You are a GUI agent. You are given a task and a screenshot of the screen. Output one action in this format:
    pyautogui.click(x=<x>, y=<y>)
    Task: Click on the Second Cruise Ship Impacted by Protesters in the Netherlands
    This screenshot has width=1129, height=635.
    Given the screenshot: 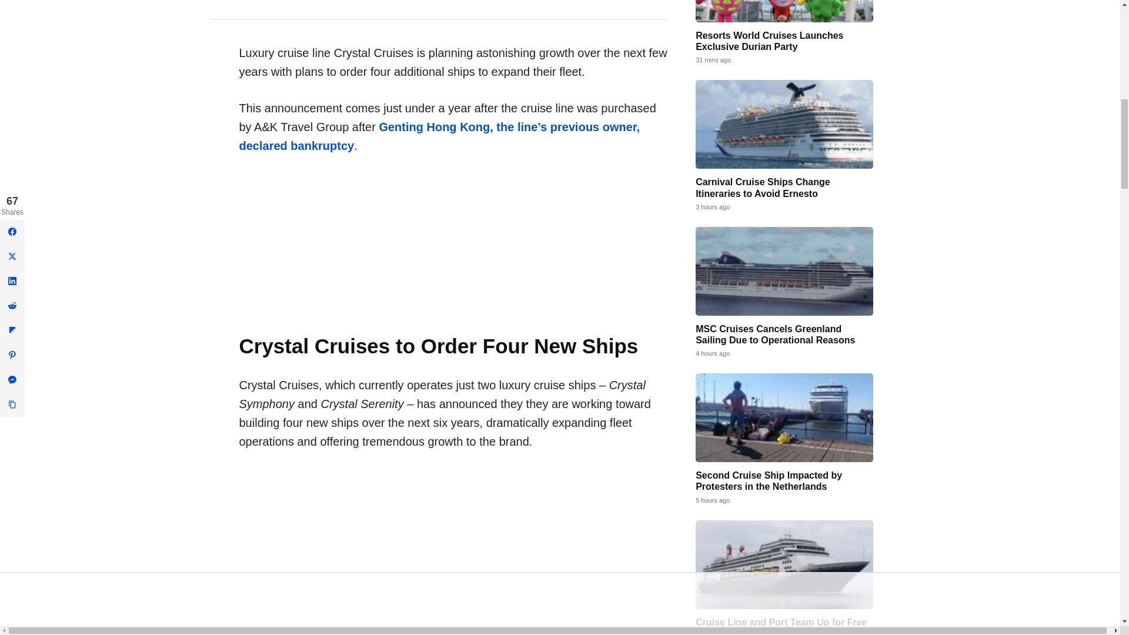 What is the action you would take?
    pyautogui.click(x=784, y=417)
    